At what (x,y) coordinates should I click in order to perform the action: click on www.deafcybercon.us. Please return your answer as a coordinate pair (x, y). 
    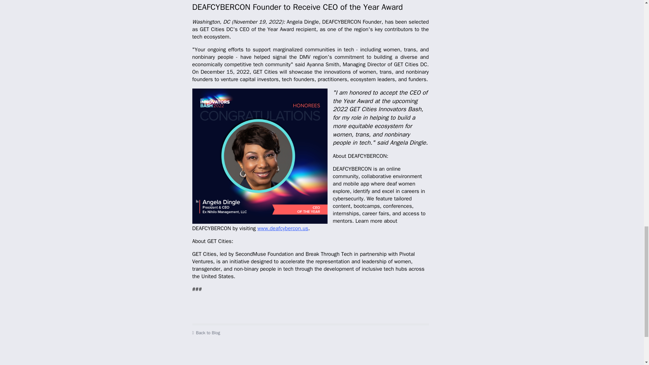
    Looking at the image, I should click on (283, 228).